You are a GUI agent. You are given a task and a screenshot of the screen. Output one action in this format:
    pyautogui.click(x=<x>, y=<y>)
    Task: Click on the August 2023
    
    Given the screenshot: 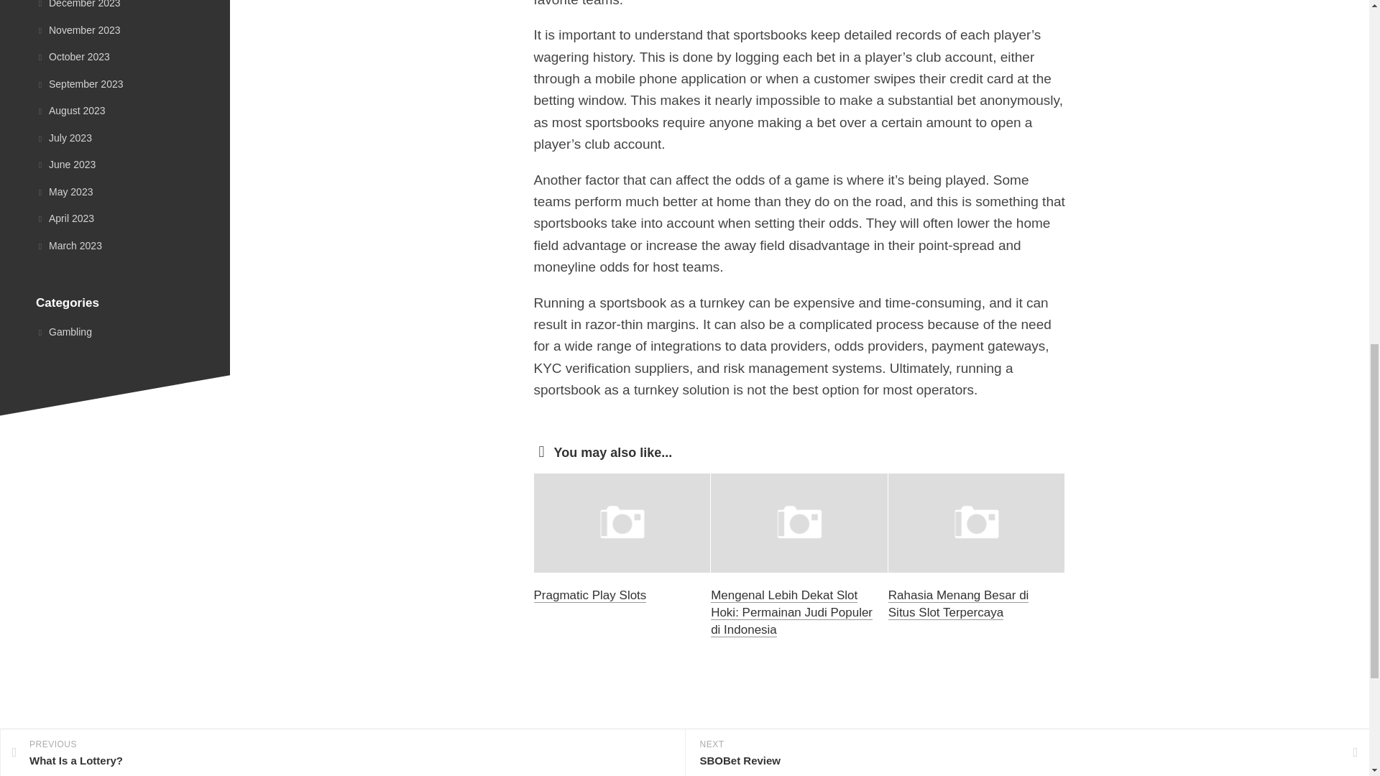 What is the action you would take?
    pyautogui.click(x=70, y=111)
    